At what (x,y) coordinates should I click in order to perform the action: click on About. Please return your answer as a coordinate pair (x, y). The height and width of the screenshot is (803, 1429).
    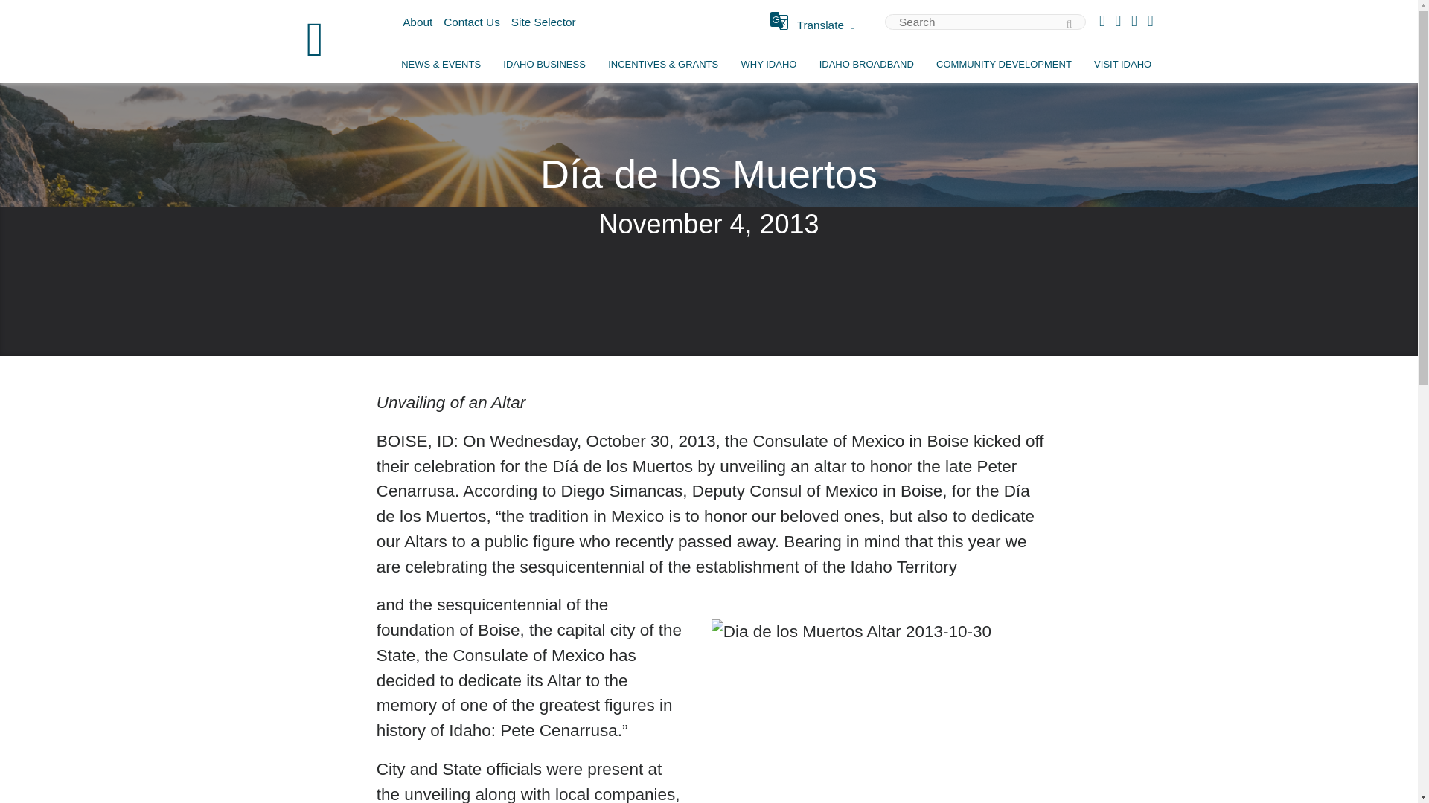
    Looking at the image, I should click on (418, 22).